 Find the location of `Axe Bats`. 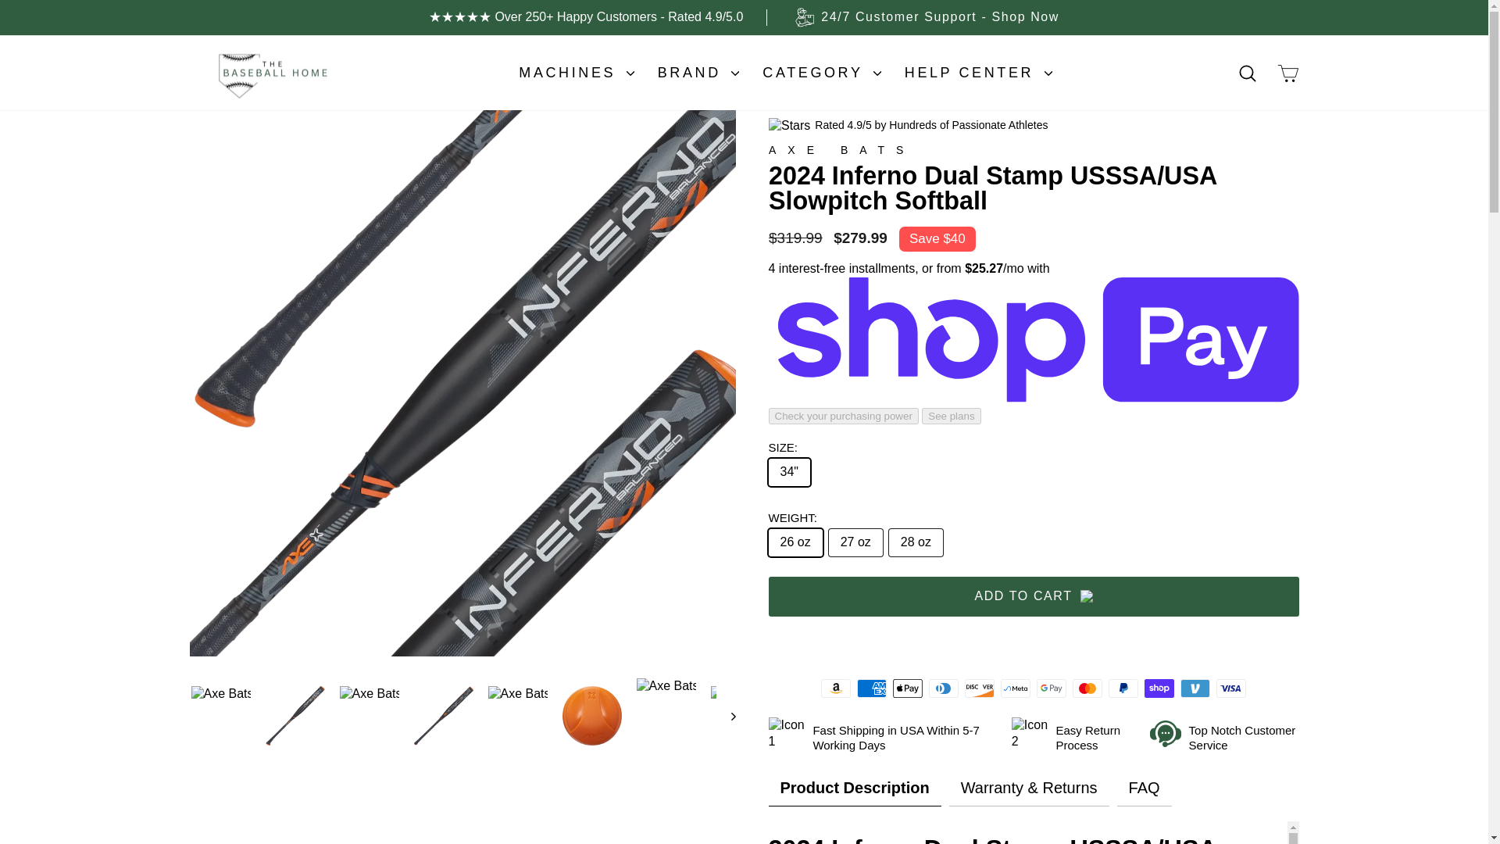

Axe Bats is located at coordinates (841, 149).